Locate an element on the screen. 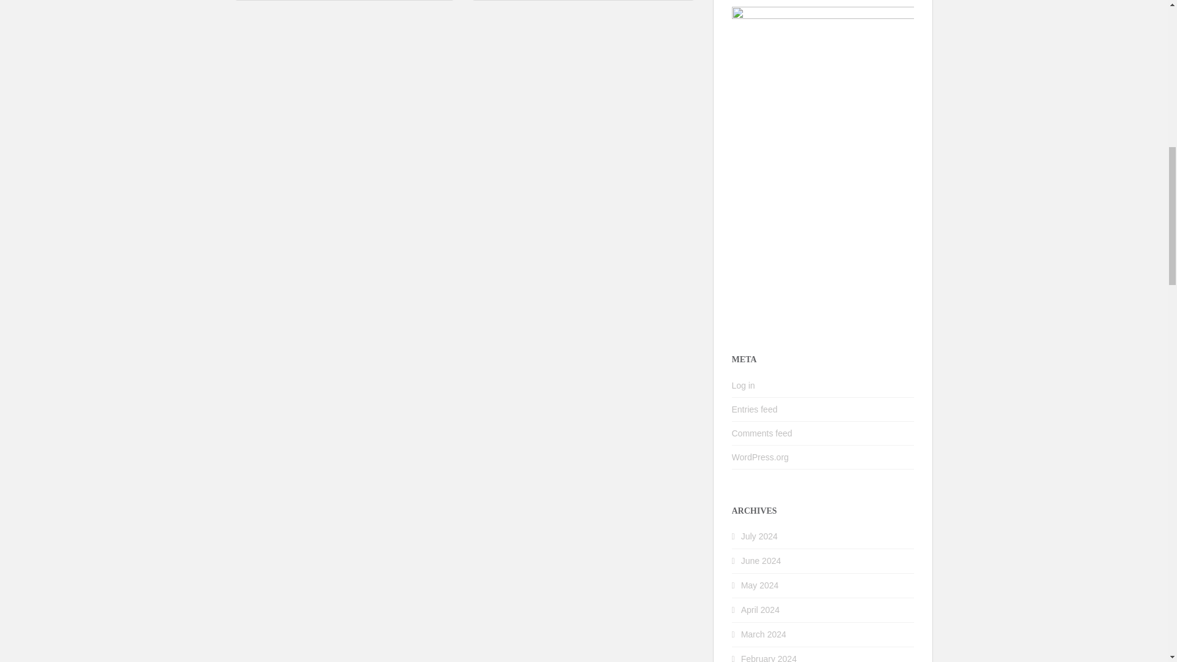 The width and height of the screenshot is (1177, 662). February 2024 is located at coordinates (769, 658).